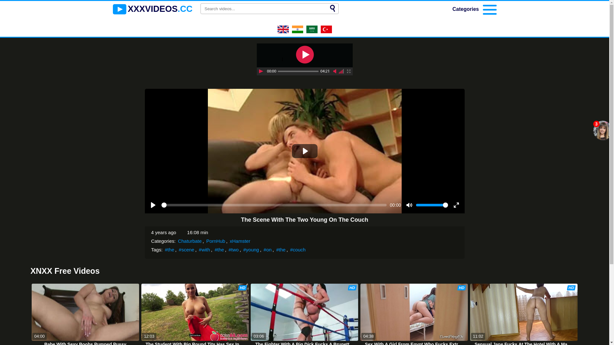  Describe the element at coordinates (333, 9) in the screenshot. I see `Search` at that location.